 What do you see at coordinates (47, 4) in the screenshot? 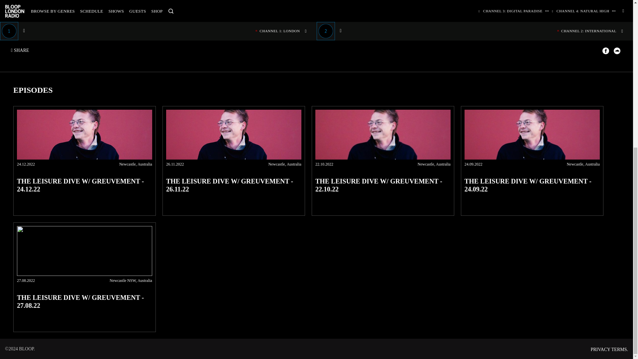
I see `Facebook` at bounding box center [47, 4].